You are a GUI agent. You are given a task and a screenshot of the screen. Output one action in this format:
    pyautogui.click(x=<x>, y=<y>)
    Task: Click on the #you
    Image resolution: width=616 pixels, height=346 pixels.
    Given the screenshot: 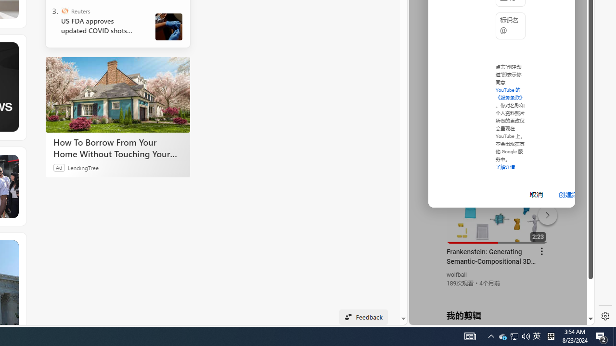 What is the action you would take?
    pyautogui.click(x=498, y=211)
    